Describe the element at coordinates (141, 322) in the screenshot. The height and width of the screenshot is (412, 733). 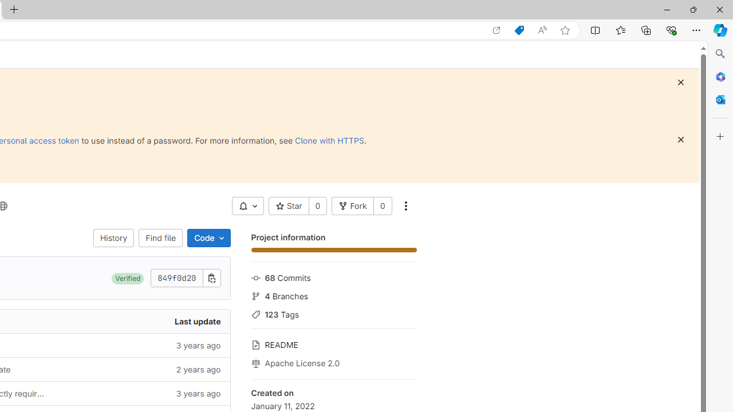
I see `Last update` at that location.